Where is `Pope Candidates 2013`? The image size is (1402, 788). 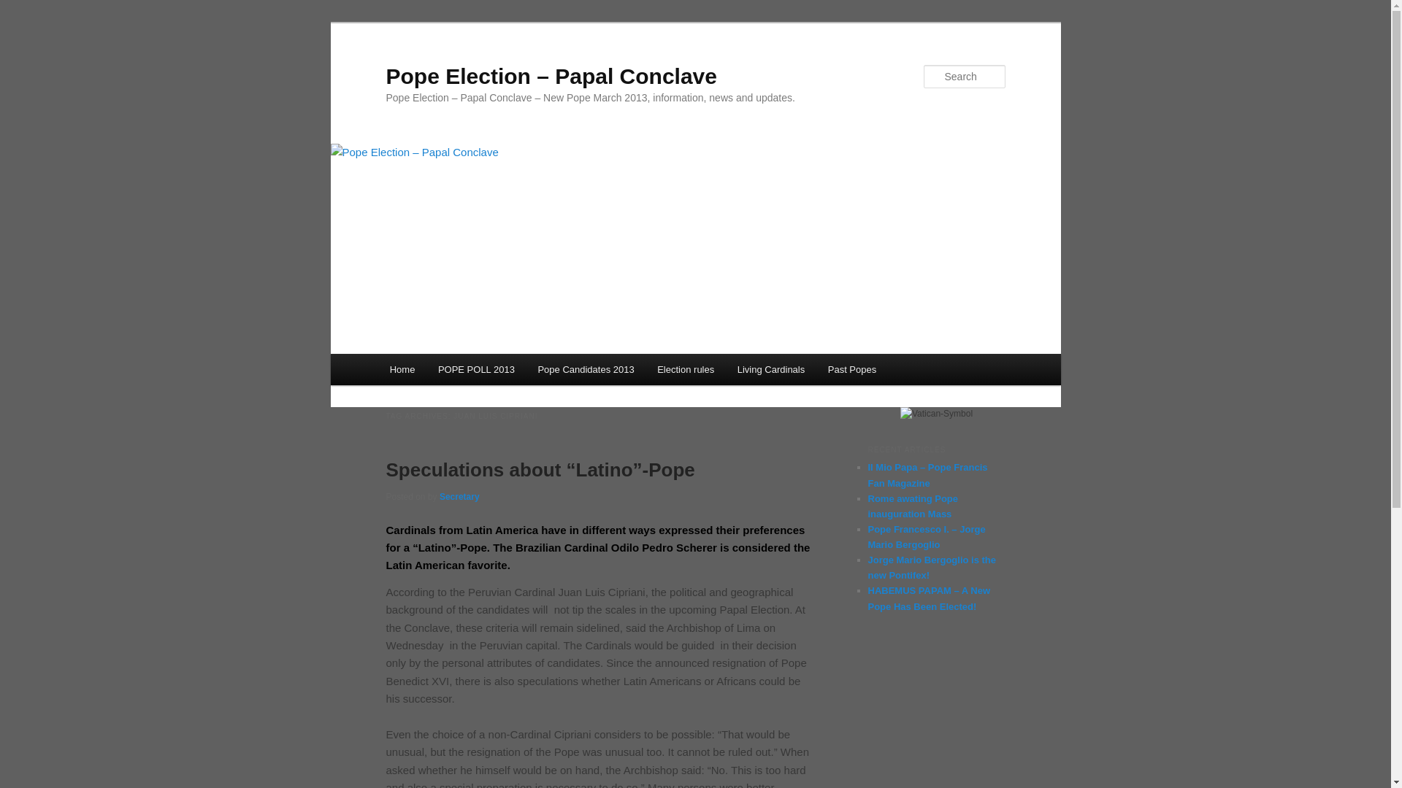
Pope Candidates 2013 is located at coordinates (586, 369).